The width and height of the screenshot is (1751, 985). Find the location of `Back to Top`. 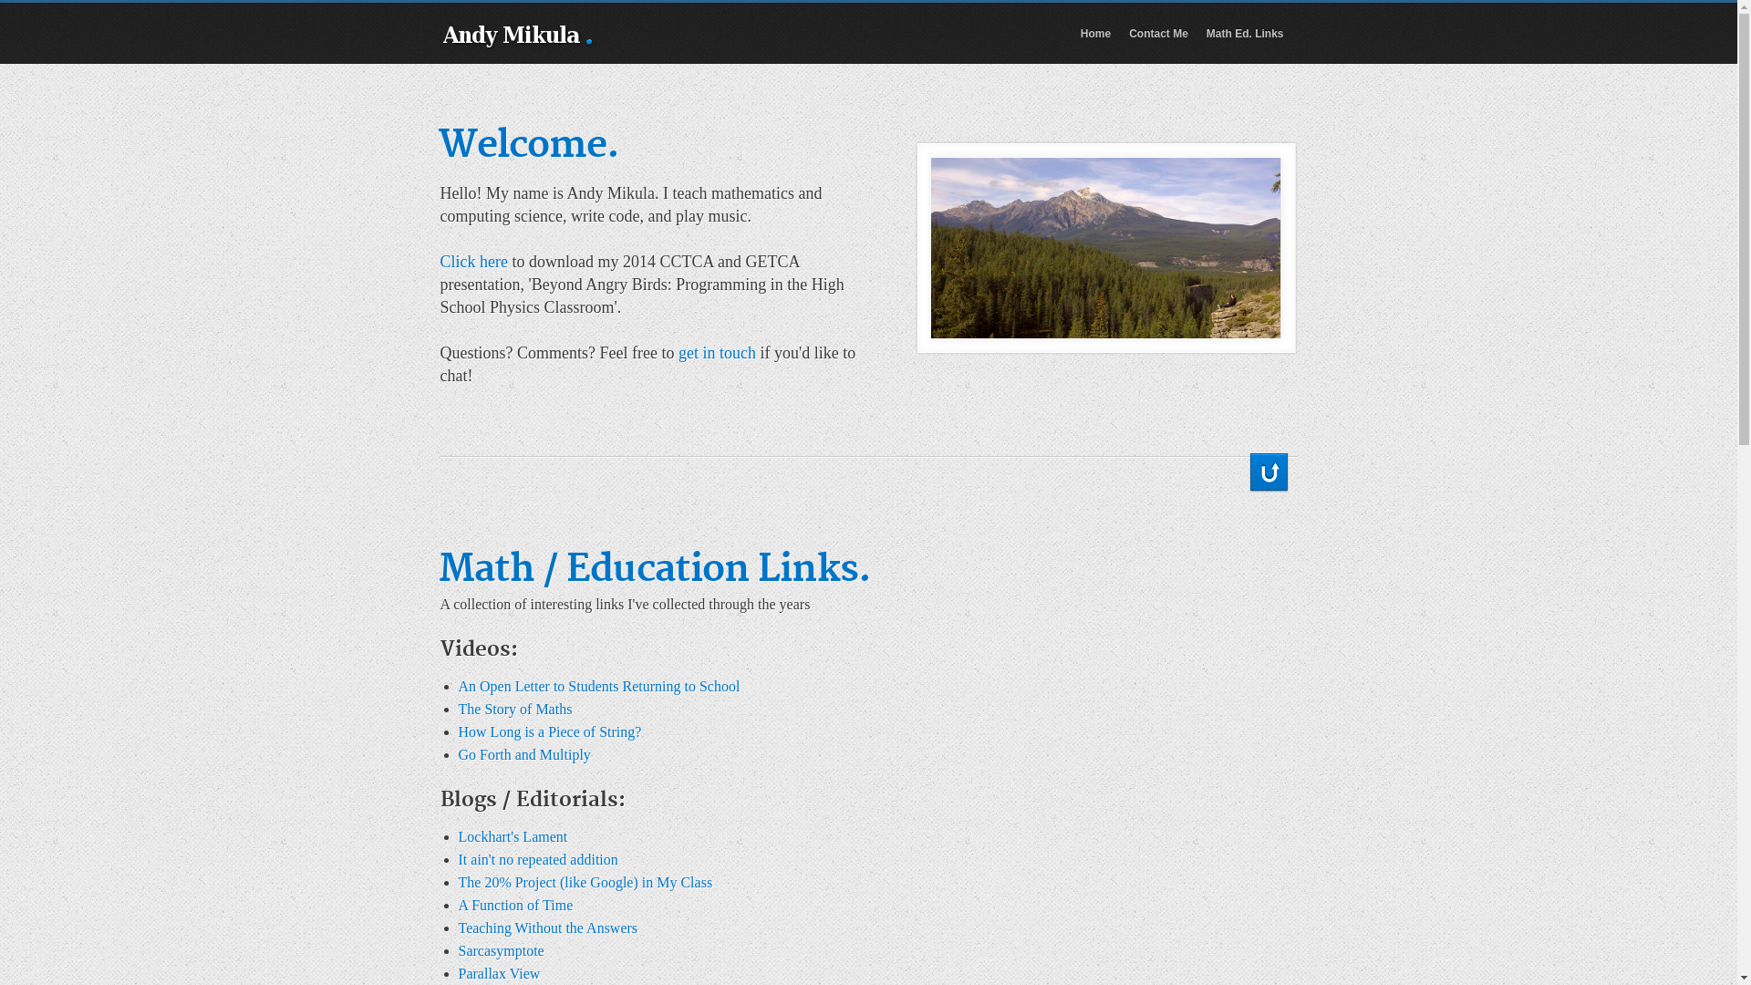

Back to Top is located at coordinates (1269, 472).